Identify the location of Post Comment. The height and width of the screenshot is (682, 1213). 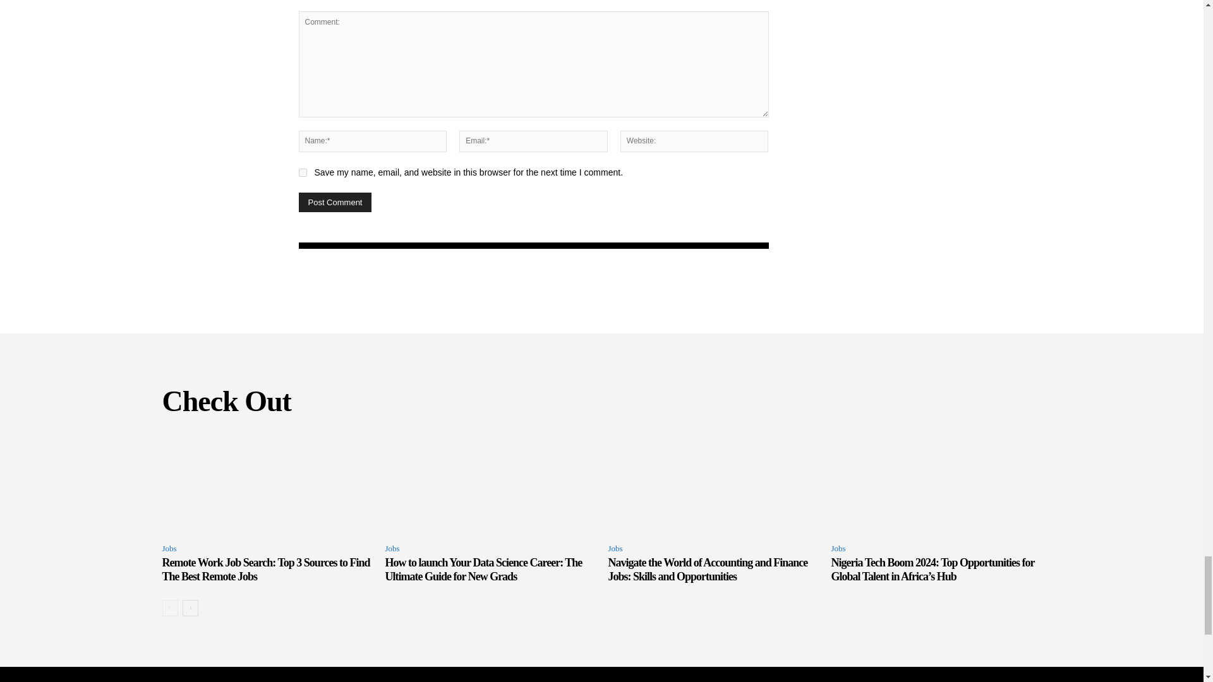
(335, 202).